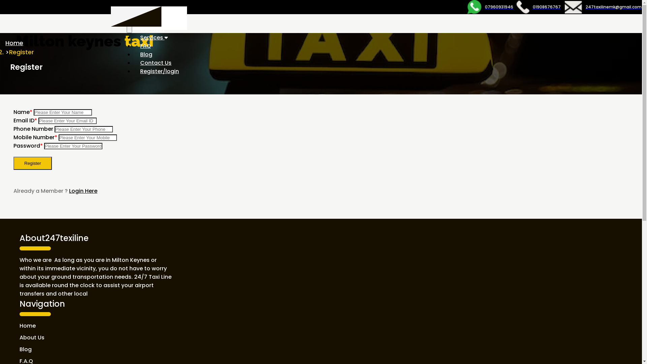 The image size is (647, 364). Describe the element at coordinates (148, 12) in the screenshot. I see `Home
(current)` at that location.